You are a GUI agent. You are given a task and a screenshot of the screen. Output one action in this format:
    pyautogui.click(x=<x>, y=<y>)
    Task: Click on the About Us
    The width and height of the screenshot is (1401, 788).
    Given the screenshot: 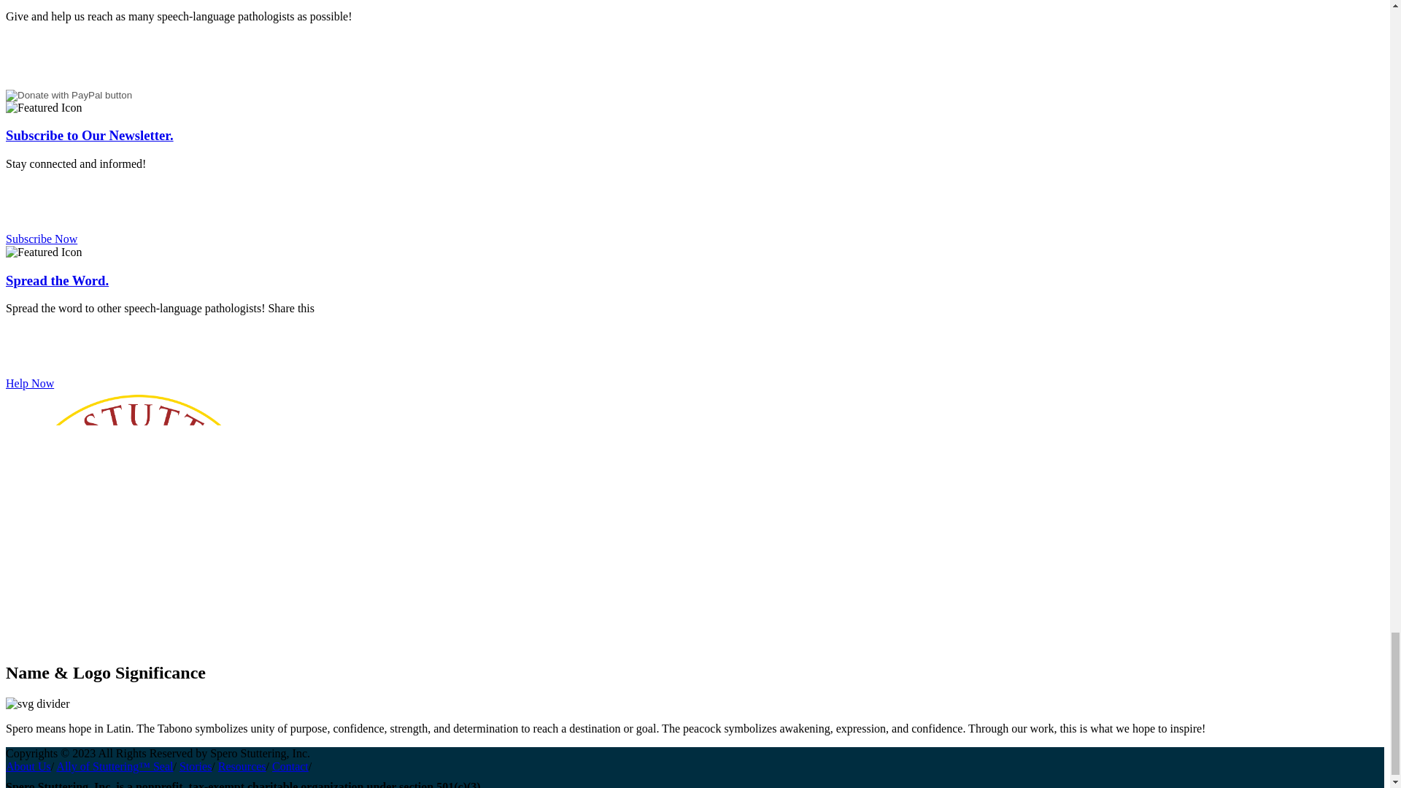 What is the action you would take?
    pyautogui.click(x=28, y=766)
    